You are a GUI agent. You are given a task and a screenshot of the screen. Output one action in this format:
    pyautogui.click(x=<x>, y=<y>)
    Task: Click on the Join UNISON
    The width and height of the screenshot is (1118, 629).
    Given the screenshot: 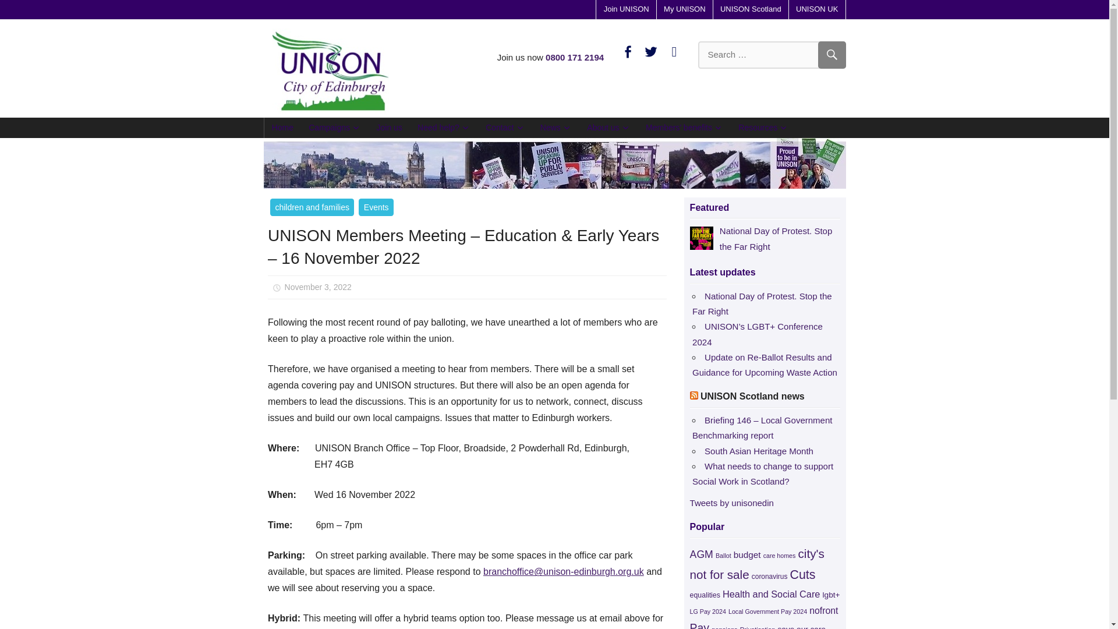 What is the action you would take?
    pyautogui.click(x=625, y=9)
    